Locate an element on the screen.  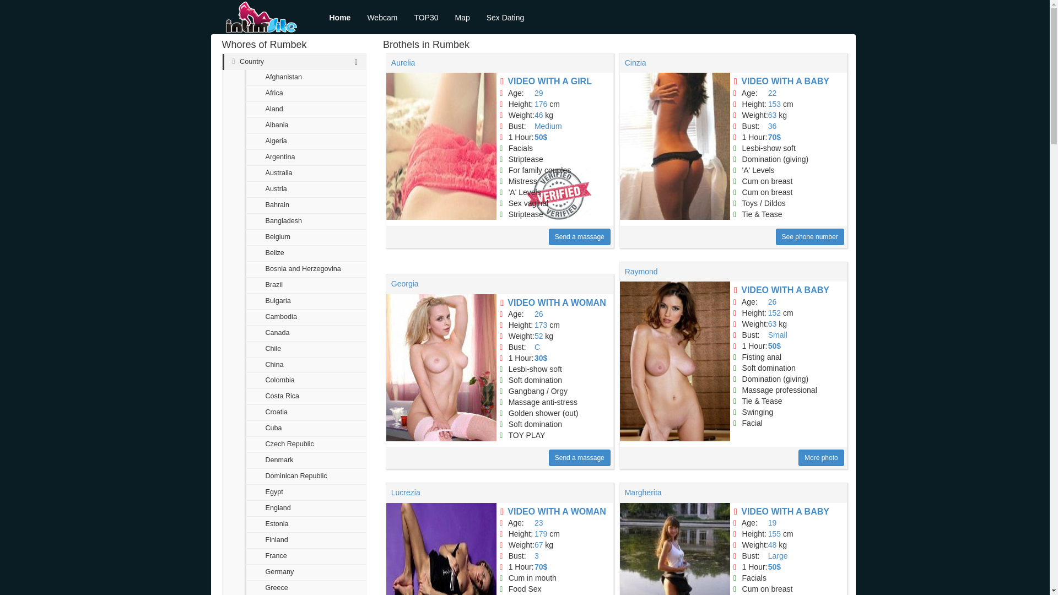
Chile is located at coordinates (305, 349).